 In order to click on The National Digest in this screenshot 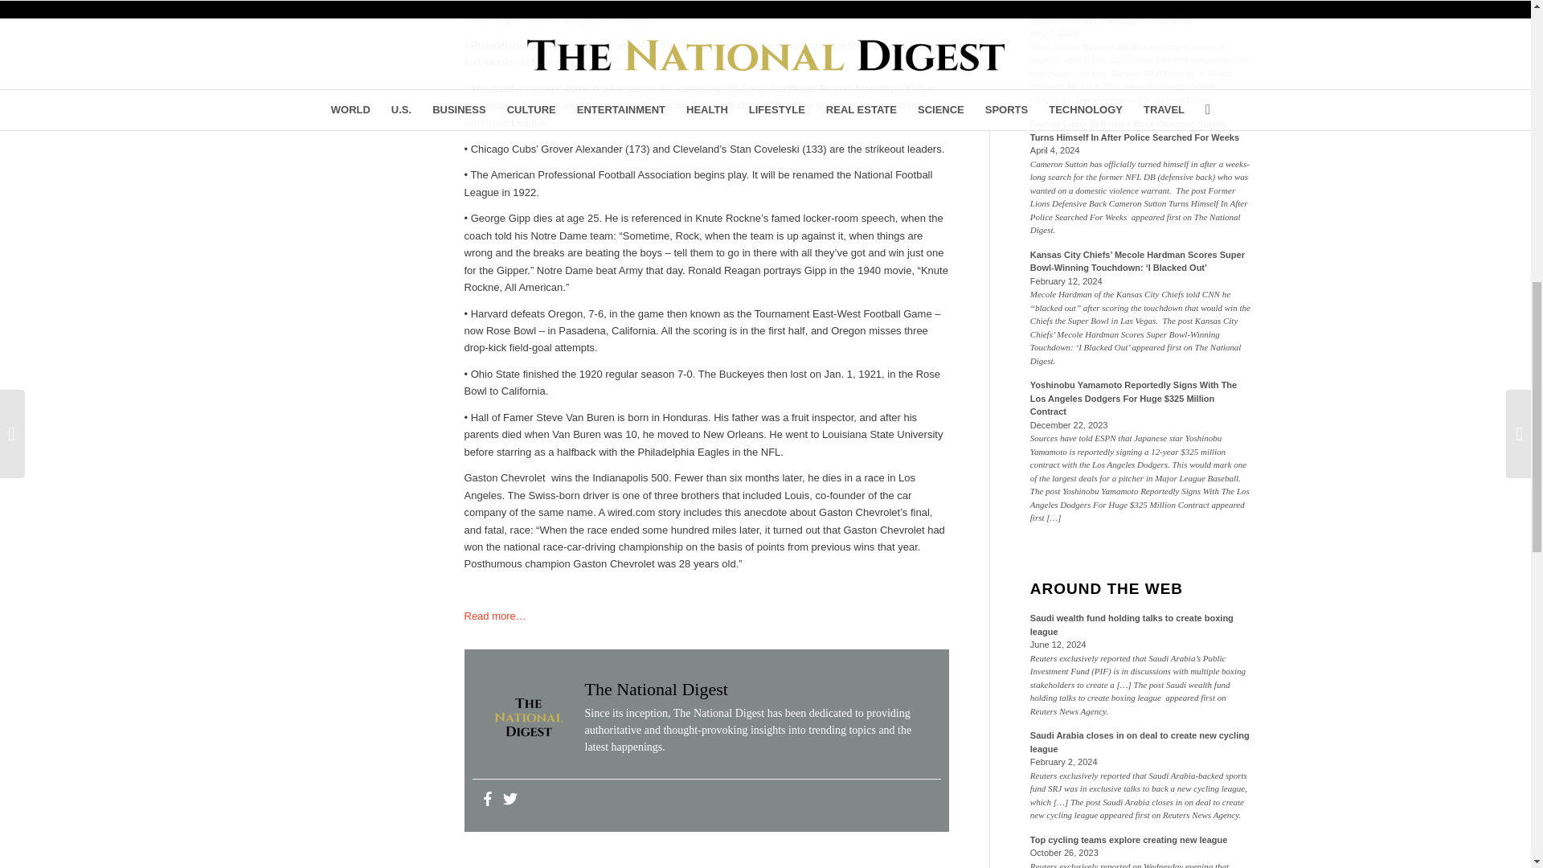, I will do `click(656, 689)`.